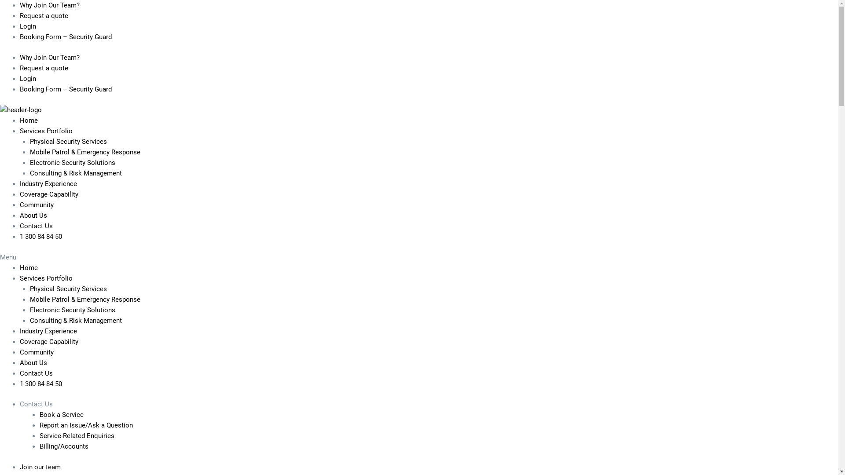 This screenshot has height=475, width=845. Describe the element at coordinates (46, 278) in the screenshot. I see `Services Portfolio` at that location.